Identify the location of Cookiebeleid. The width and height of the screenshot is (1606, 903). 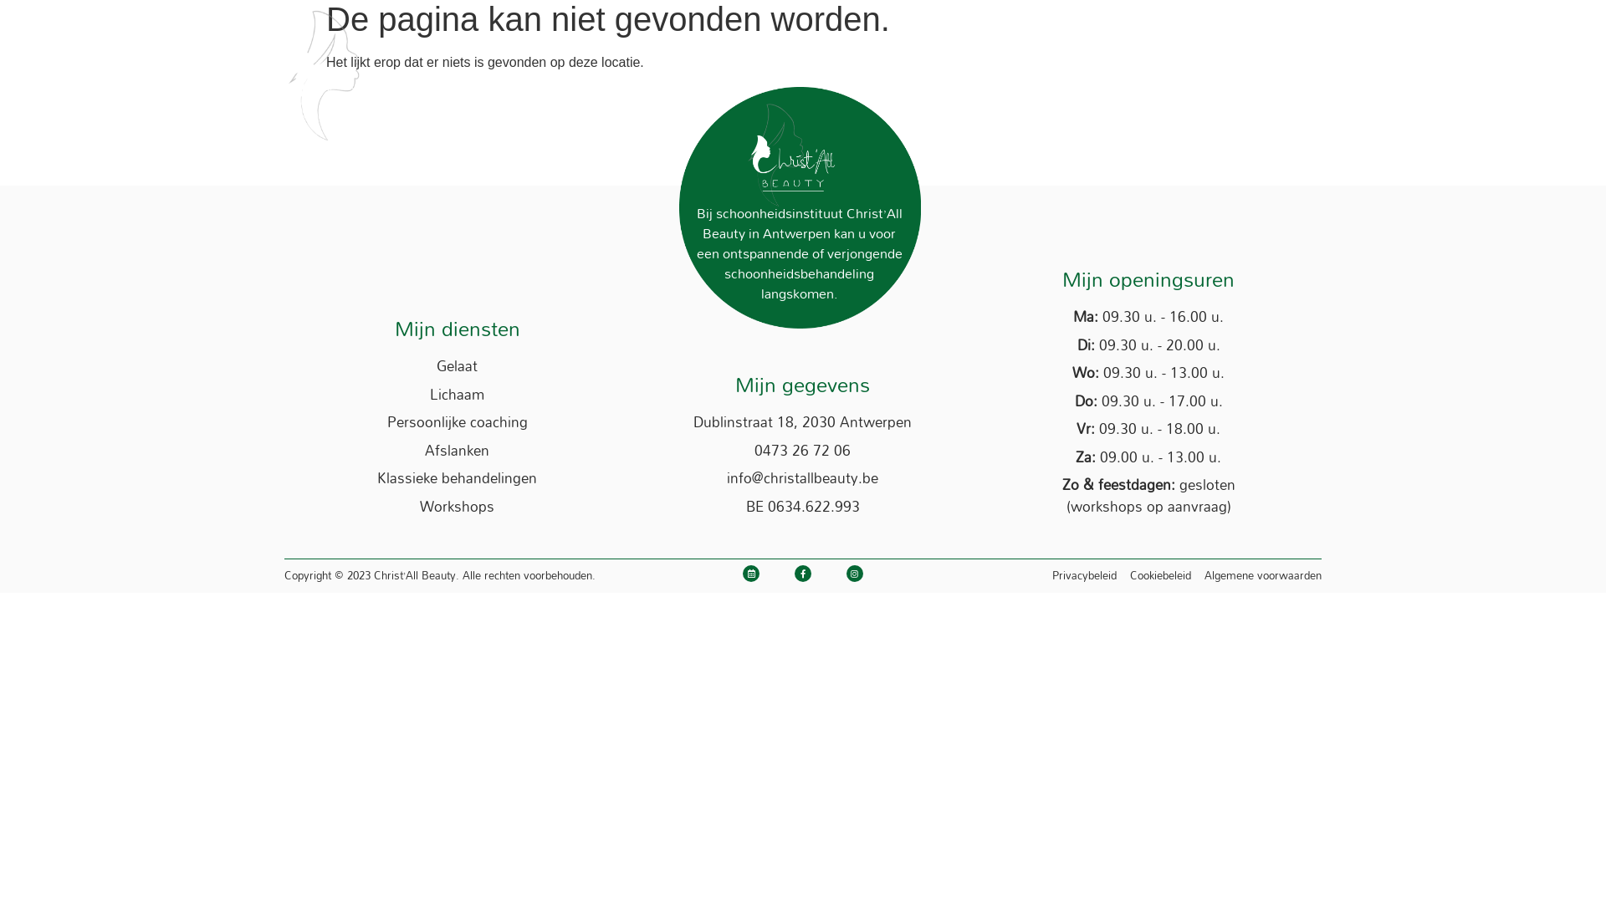
(1161, 576).